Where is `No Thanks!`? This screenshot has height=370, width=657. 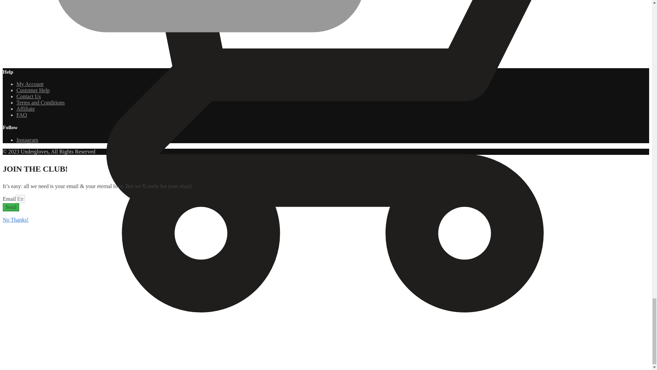 No Thanks! is located at coordinates (16, 220).